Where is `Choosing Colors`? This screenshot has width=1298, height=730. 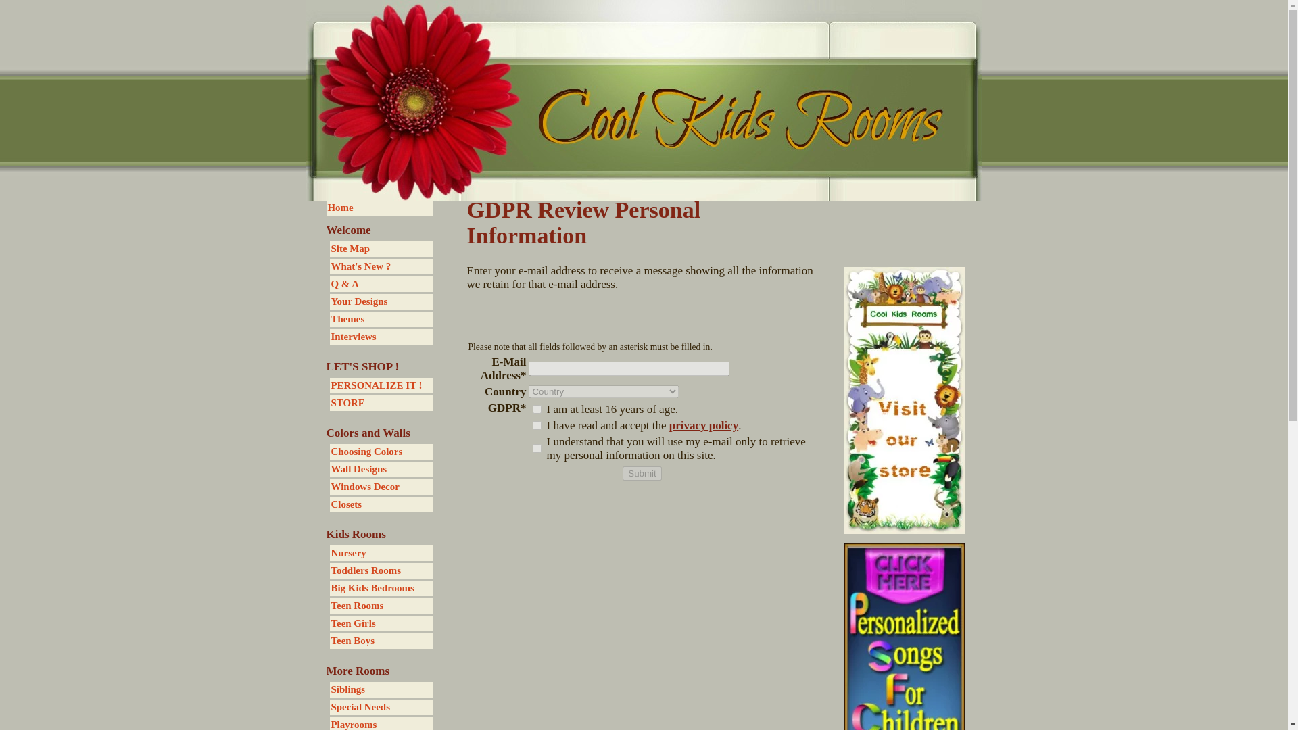
Choosing Colors is located at coordinates (381, 452).